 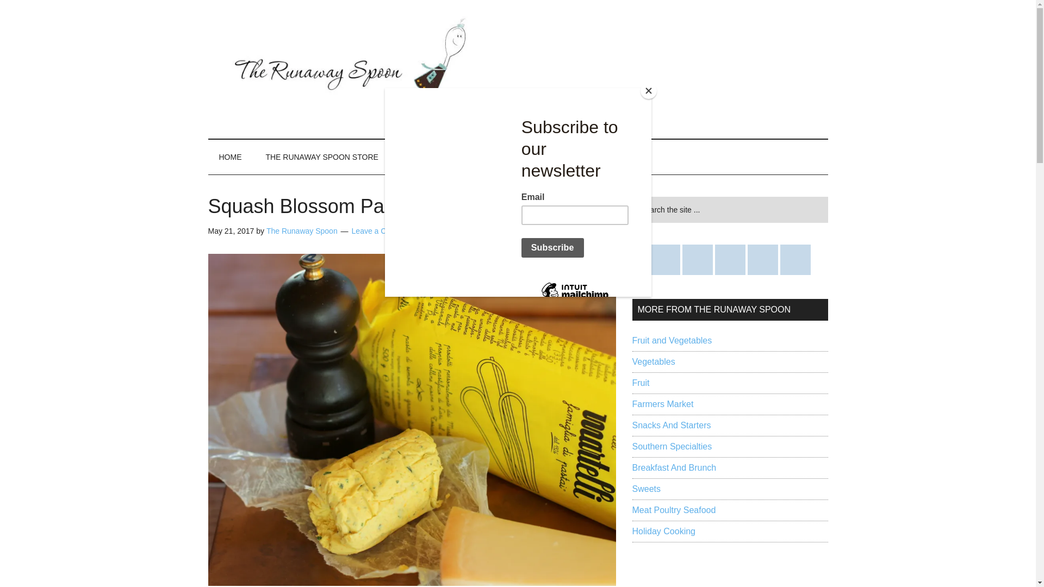 I want to click on Leave a Comment, so click(x=383, y=230).